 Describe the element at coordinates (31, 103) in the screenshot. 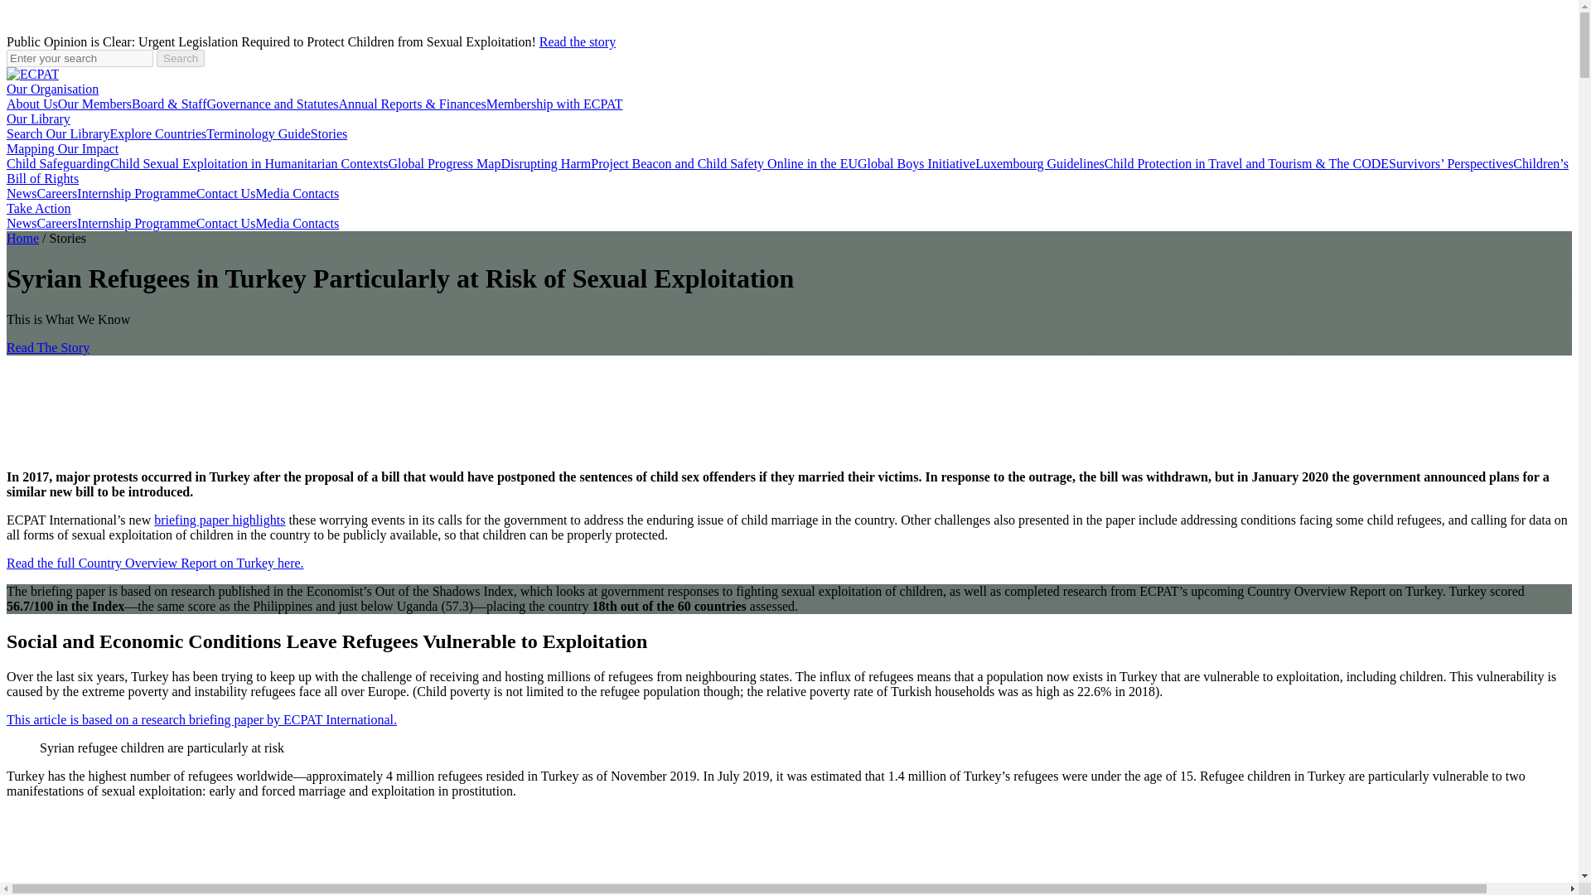

I see `About Us` at that location.